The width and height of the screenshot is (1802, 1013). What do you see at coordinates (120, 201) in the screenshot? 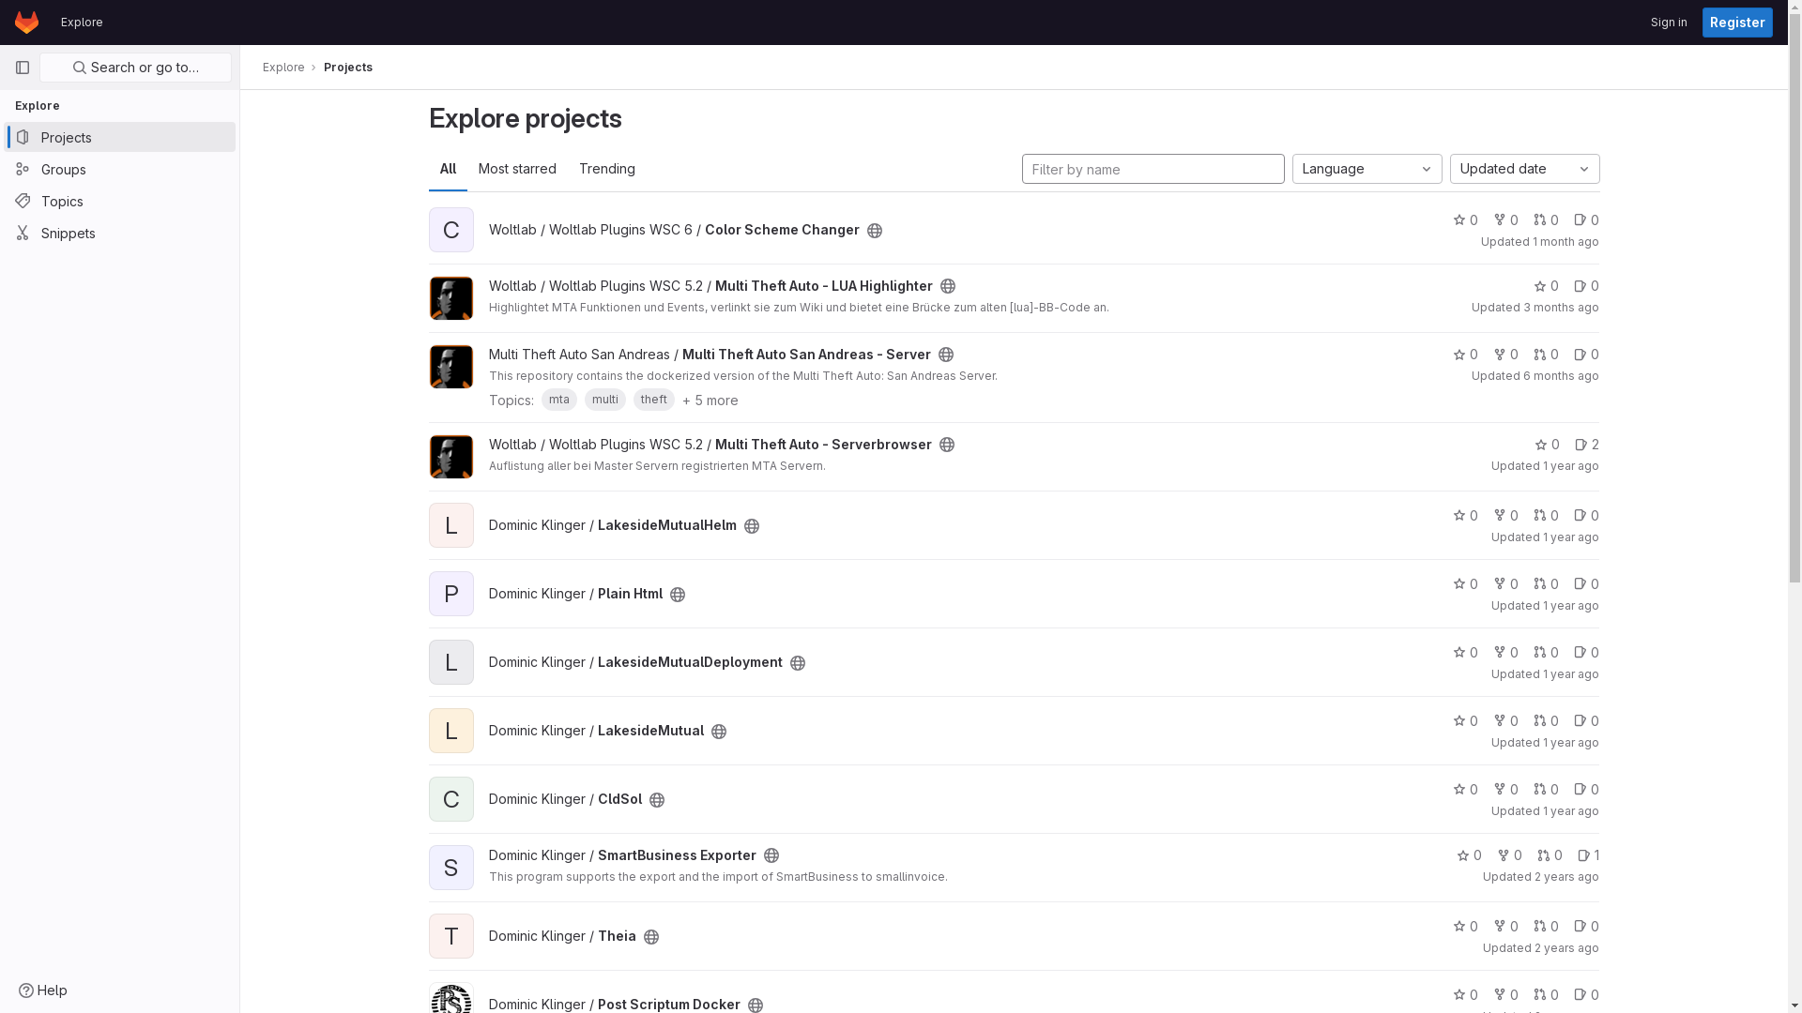
I see `Topics` at bounding box center [120, 201].